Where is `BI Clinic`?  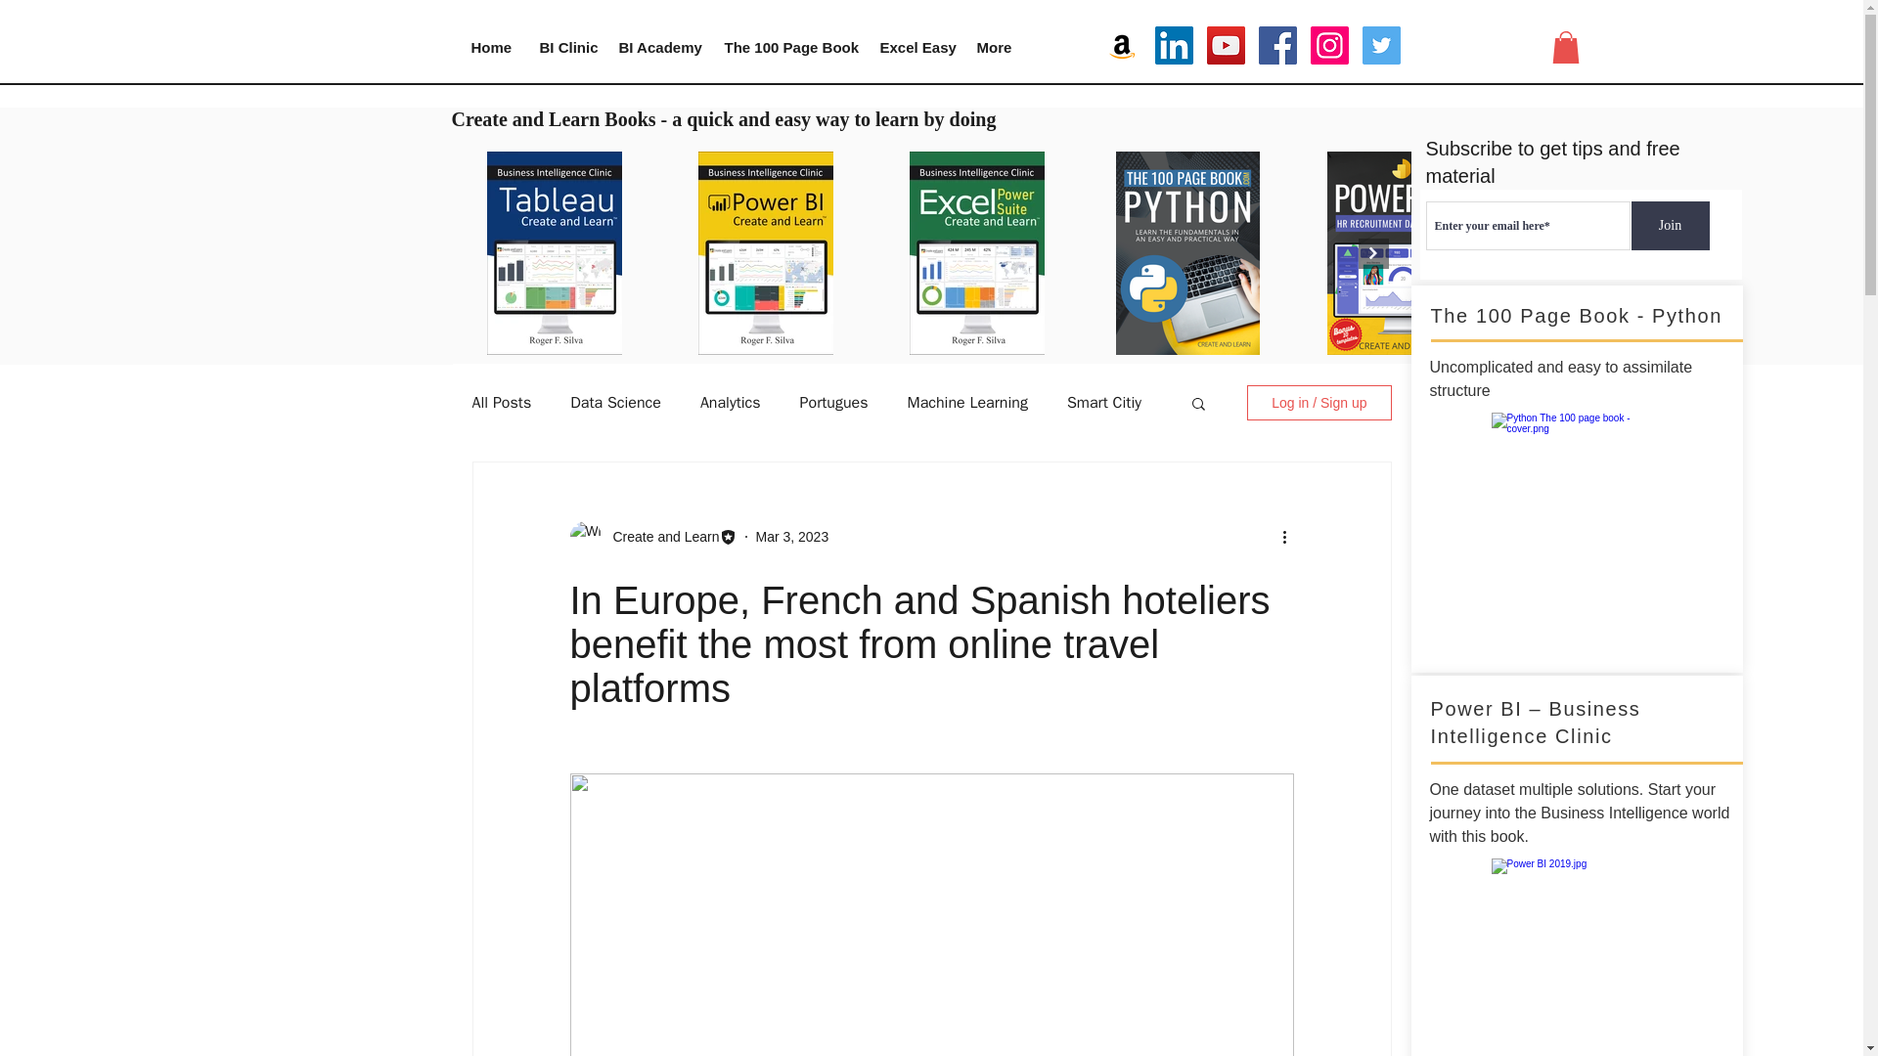 BI Clinic is located at coordinates (563, 47).